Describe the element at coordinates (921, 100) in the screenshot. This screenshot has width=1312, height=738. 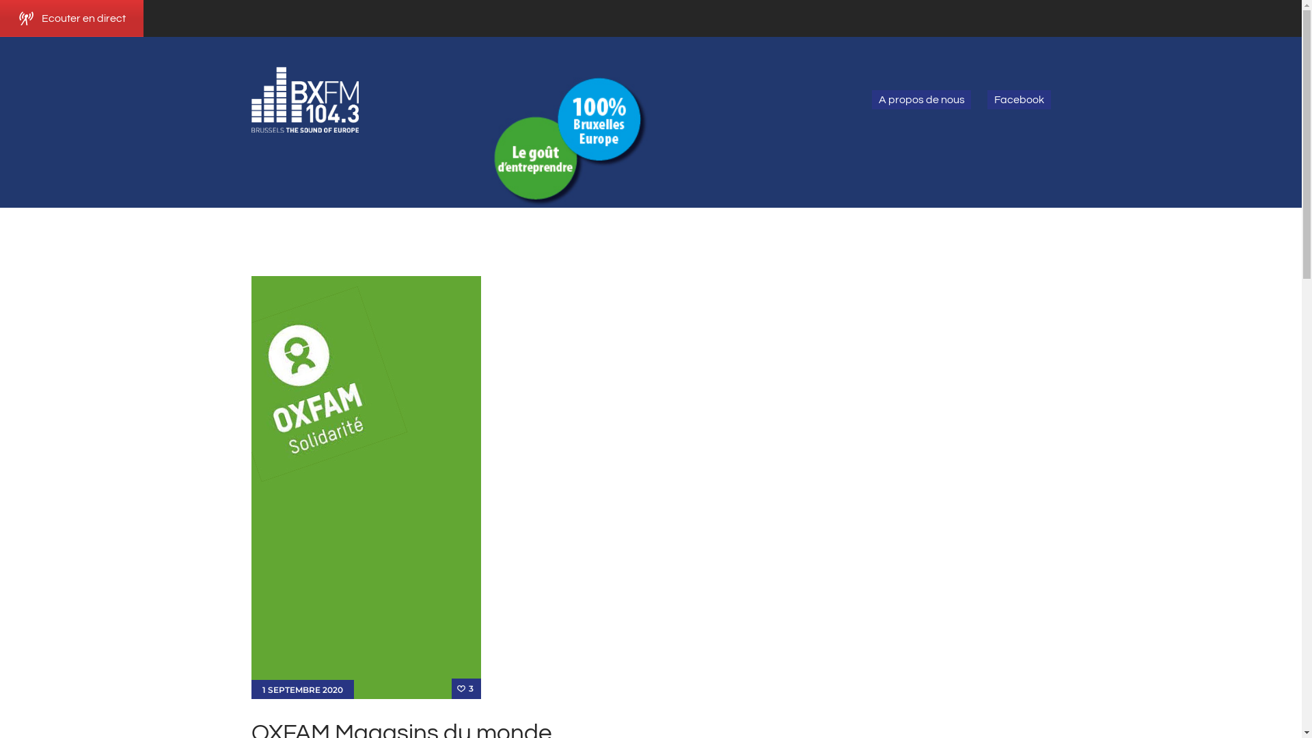
I see `A propos de nous` at that location.